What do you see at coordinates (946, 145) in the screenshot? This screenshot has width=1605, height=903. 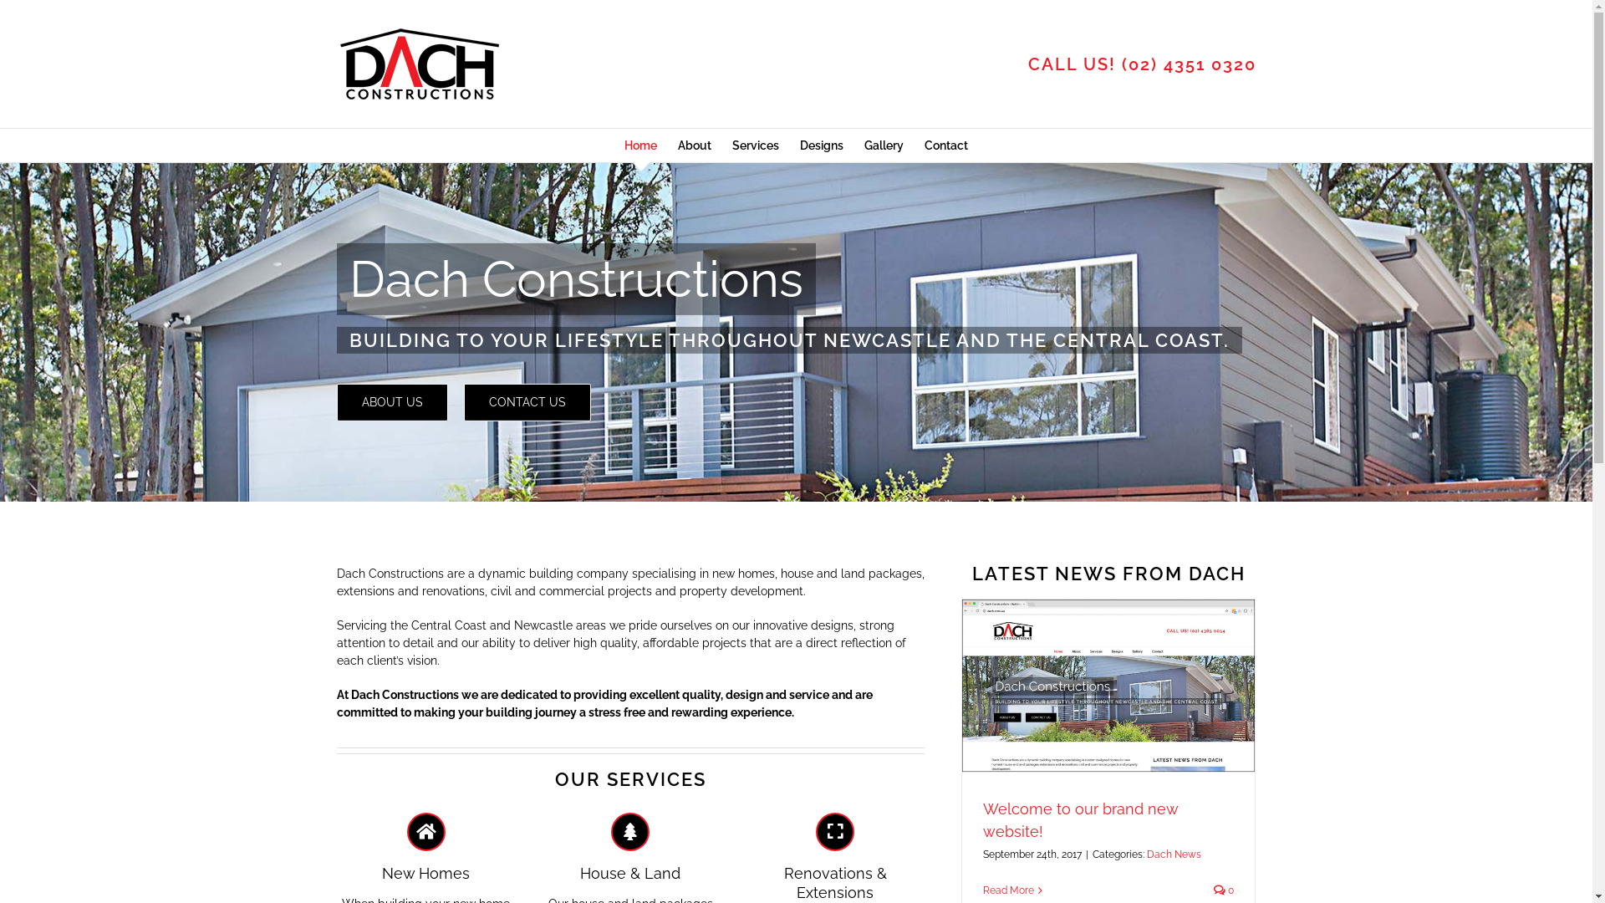 I see `Contact` at bounding box center [946, 145].